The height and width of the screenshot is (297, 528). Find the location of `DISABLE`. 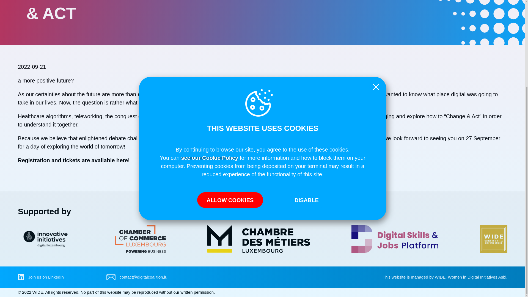

DISABLE is located at coordinates (306, 80).